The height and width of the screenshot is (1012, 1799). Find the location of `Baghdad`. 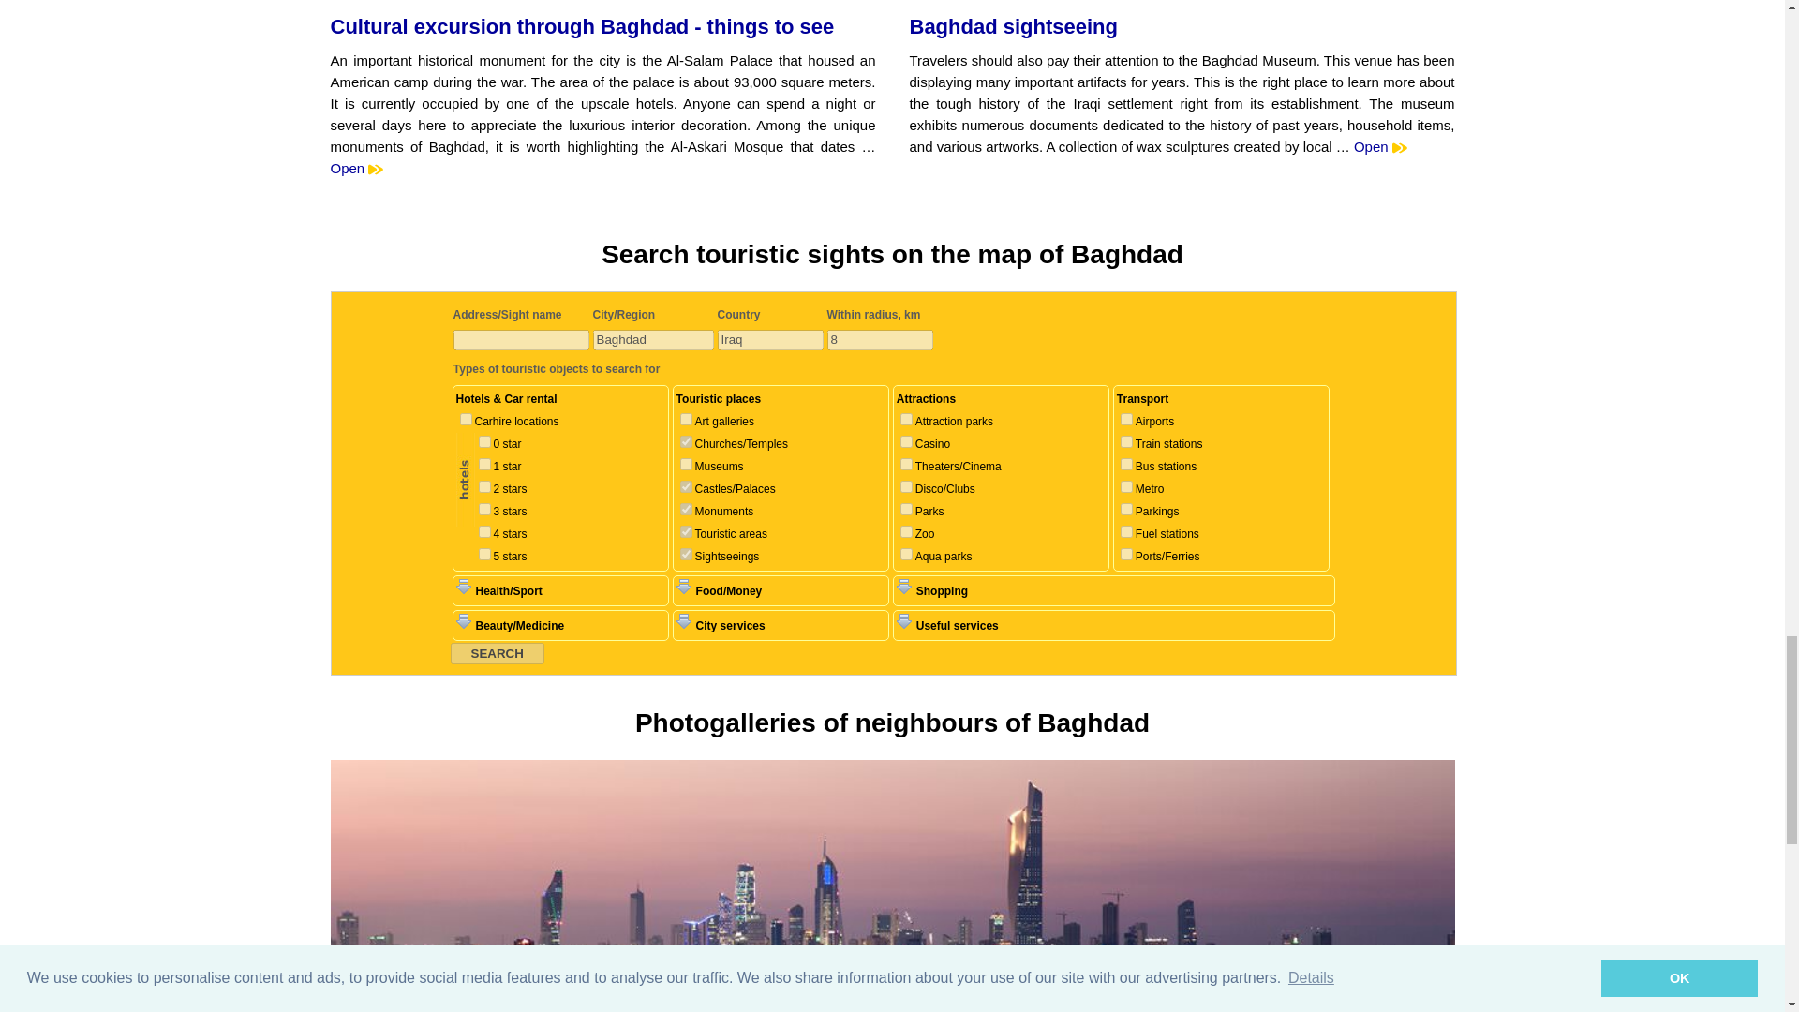

Baghdad is located at coordinates (652, 339).